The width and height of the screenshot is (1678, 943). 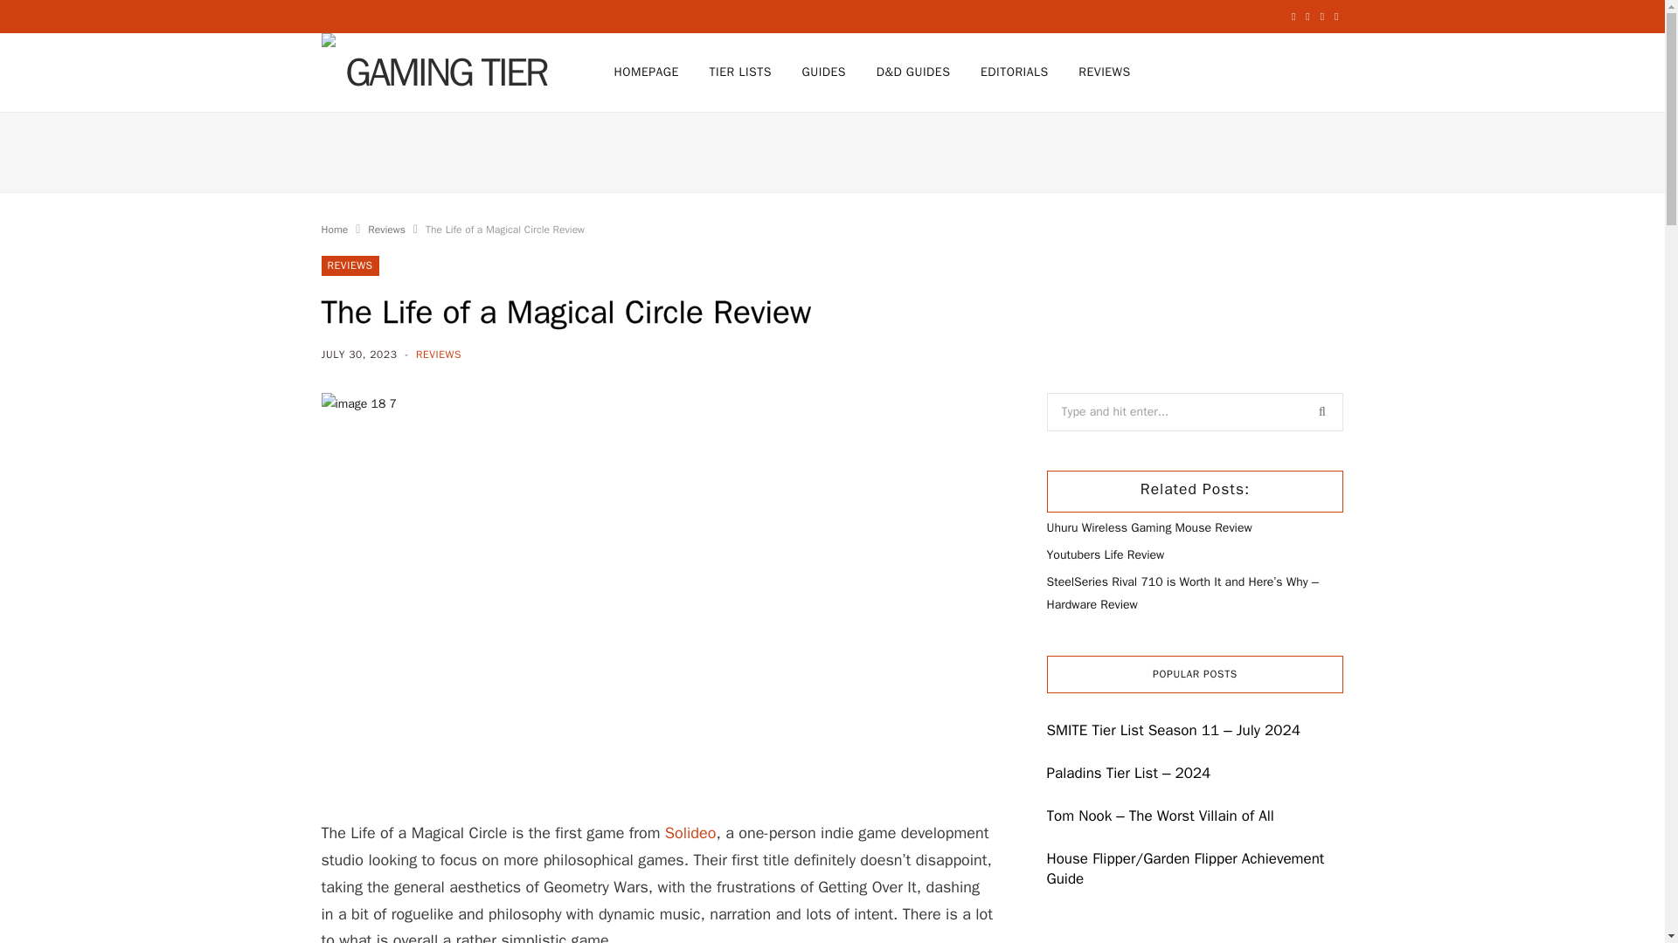 What do you see at coordinates (336, 229) in the screenshot?
I see `Home` at bounding box center [336, 229].